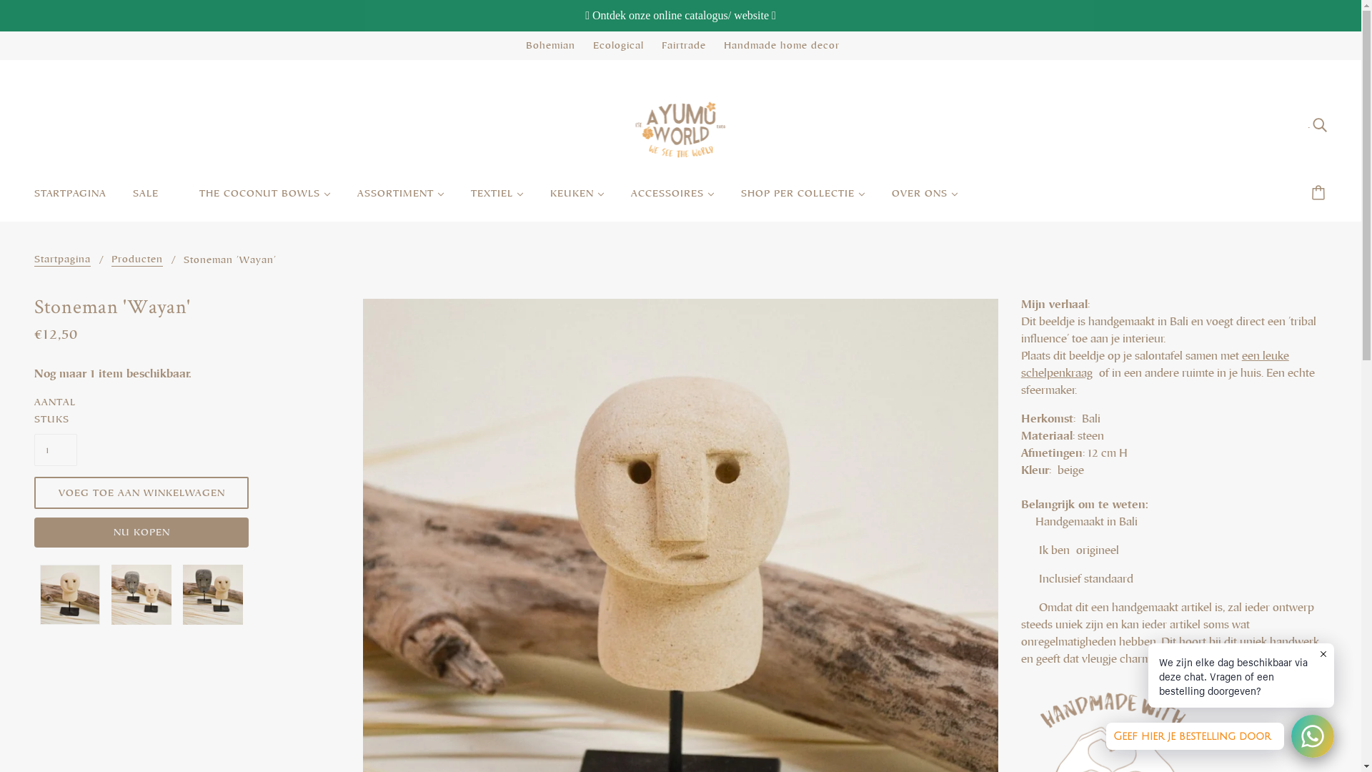 This screenshot has height=772, width=1372. I want to click on Ayumu World, so click(680, 123).